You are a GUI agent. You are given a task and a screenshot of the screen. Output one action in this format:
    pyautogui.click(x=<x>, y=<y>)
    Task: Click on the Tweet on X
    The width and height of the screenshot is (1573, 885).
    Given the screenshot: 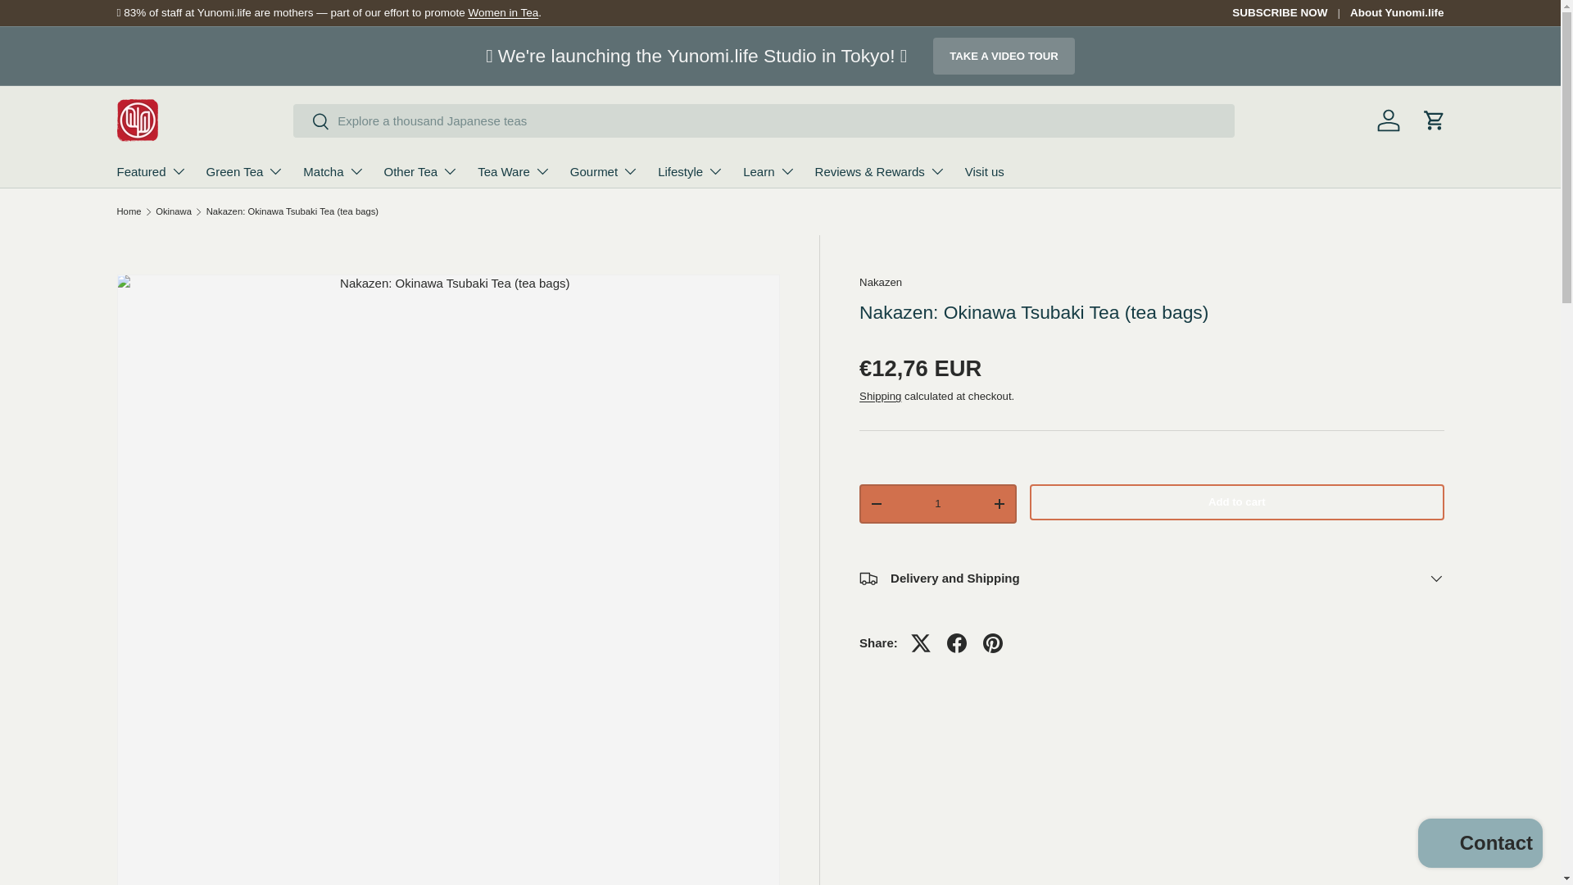 What is the action you would take?
    pyautogui.click(x=921, y=642)
    